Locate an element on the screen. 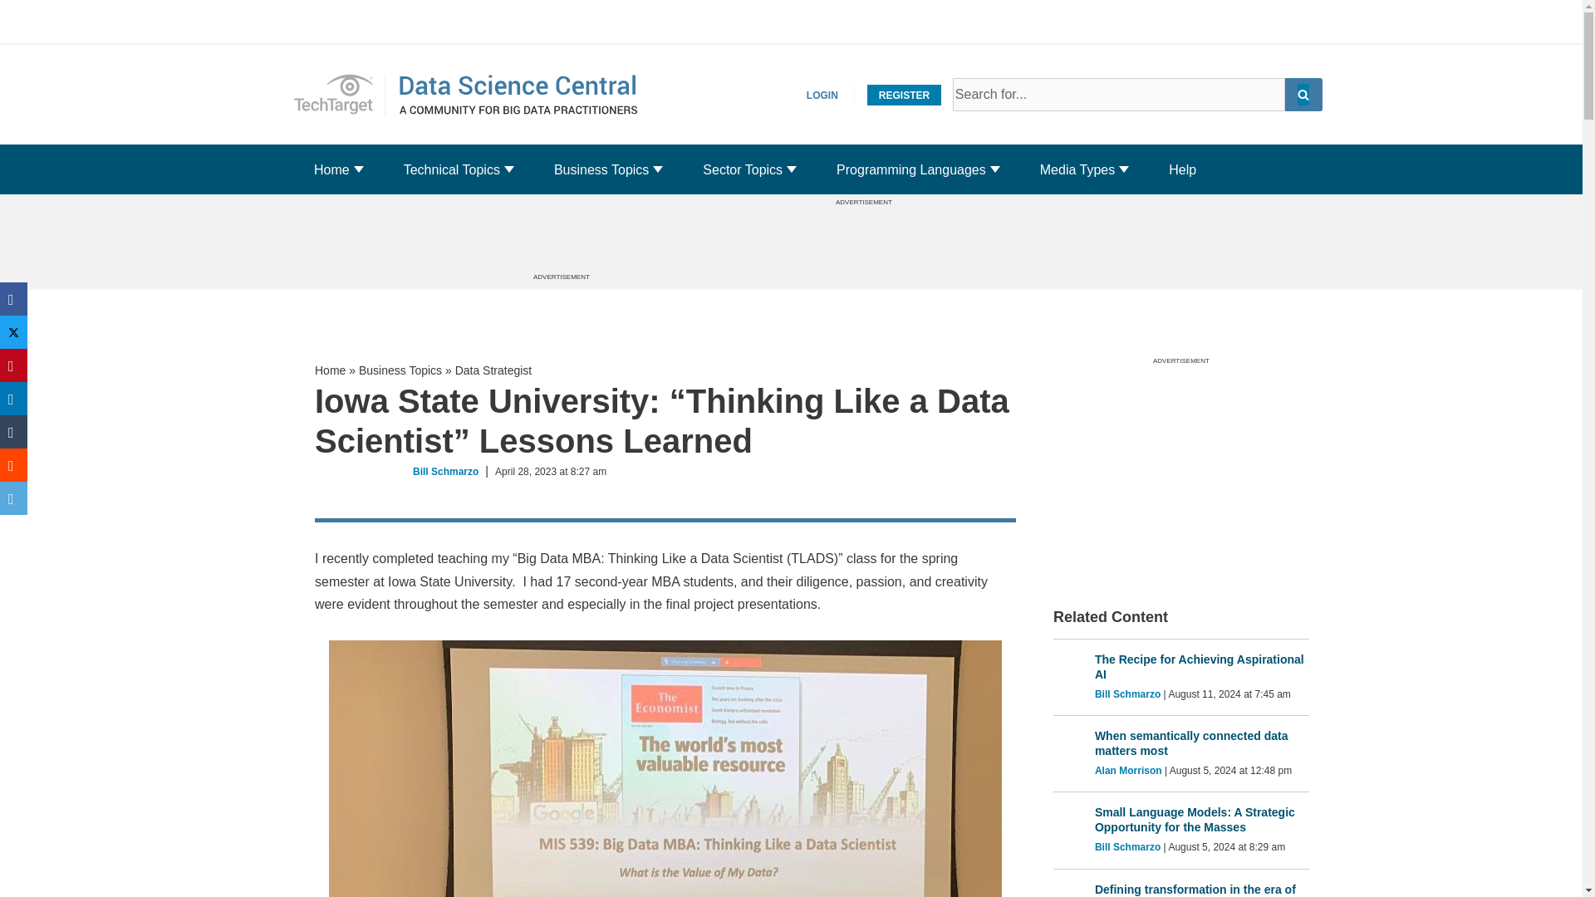 The height and width of the screenshot is (897, 1595). 3rd party ad content is located at coordinates (863, 243).